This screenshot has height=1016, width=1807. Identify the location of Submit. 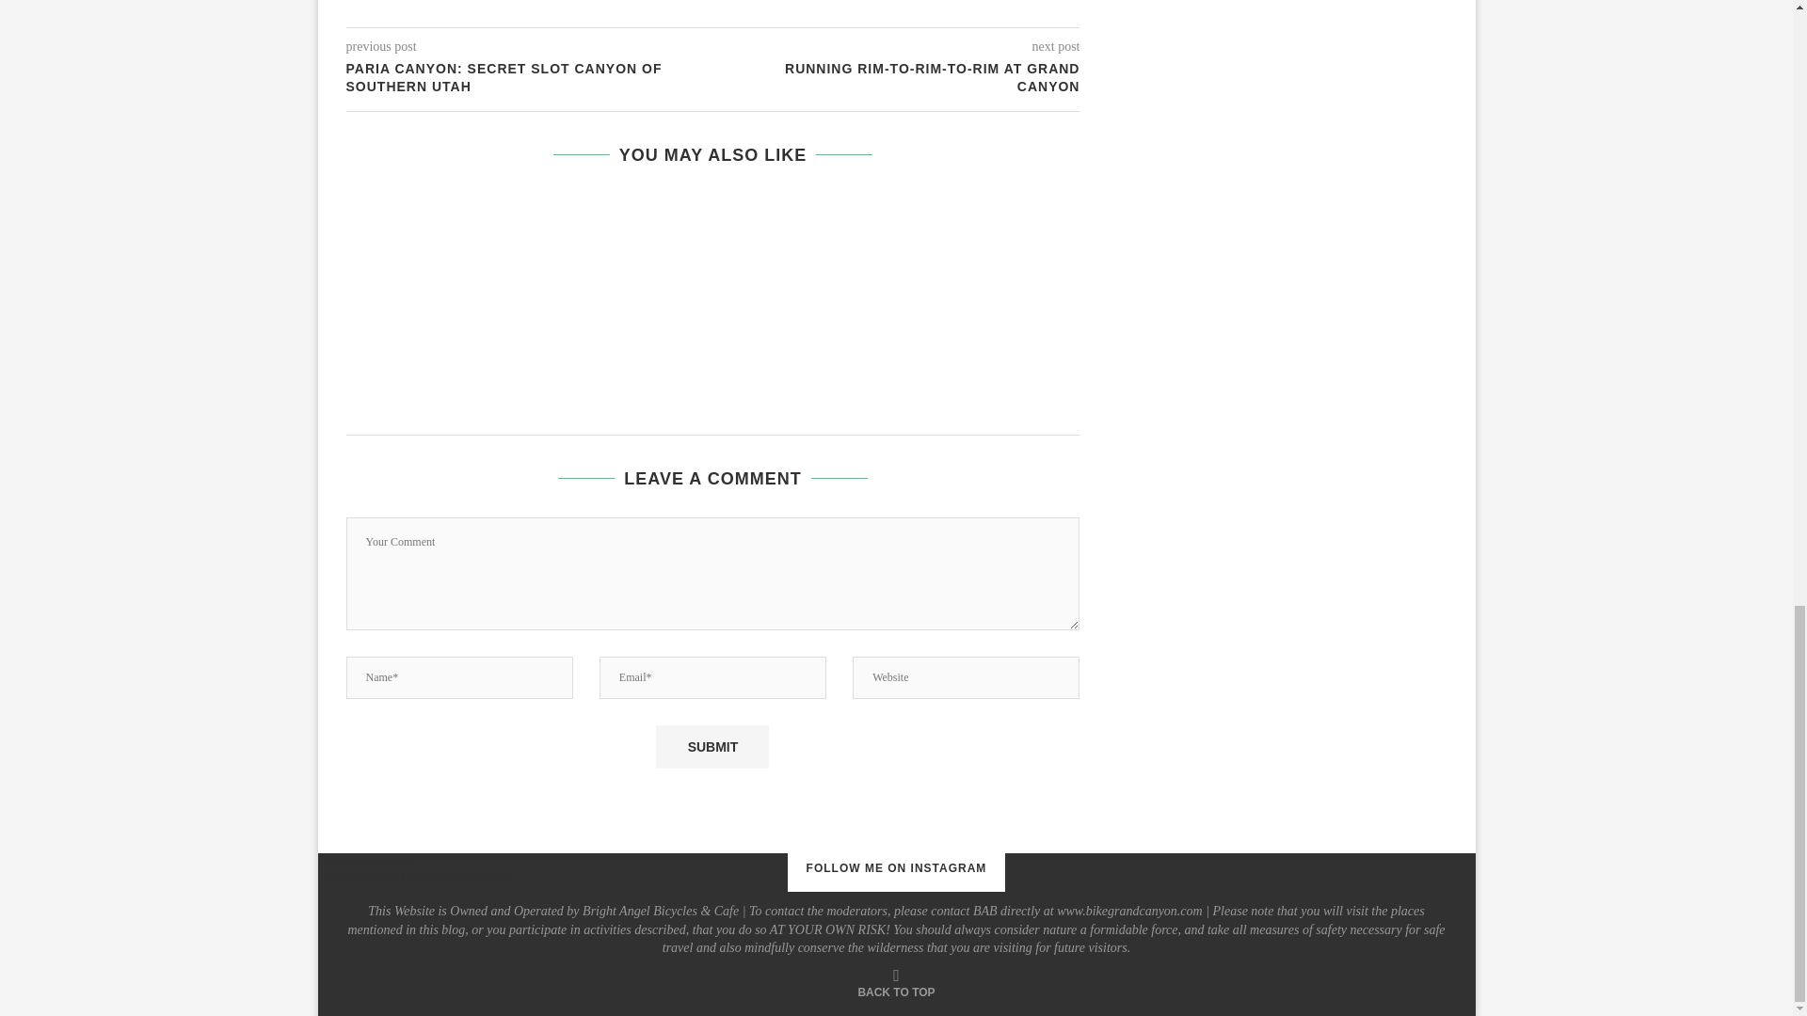
(712, 747).